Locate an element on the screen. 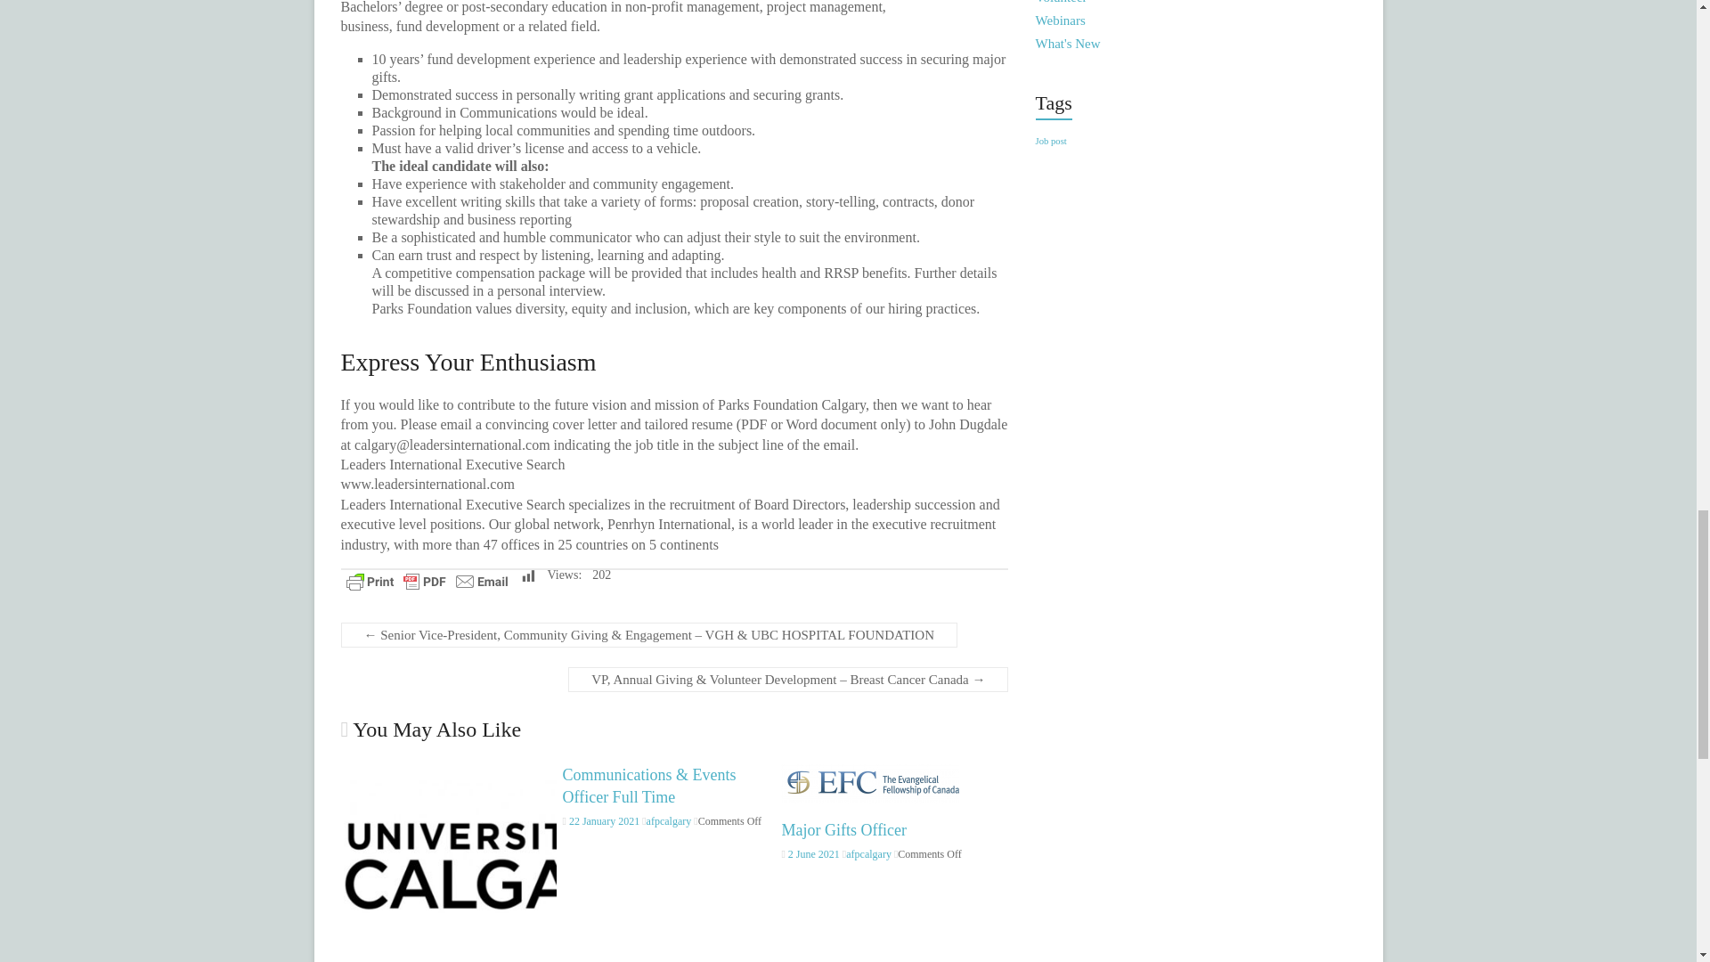 This screenshot has width=1710, height=962. 2:26 pm is located at coordinates (810, 853).